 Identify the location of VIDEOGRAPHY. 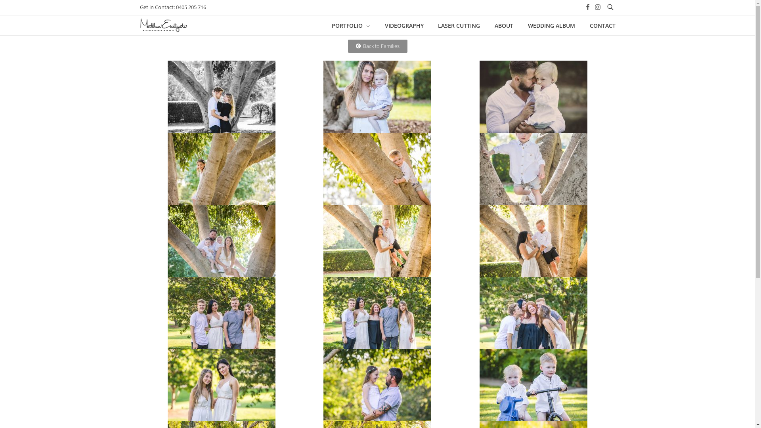
(404, 25).